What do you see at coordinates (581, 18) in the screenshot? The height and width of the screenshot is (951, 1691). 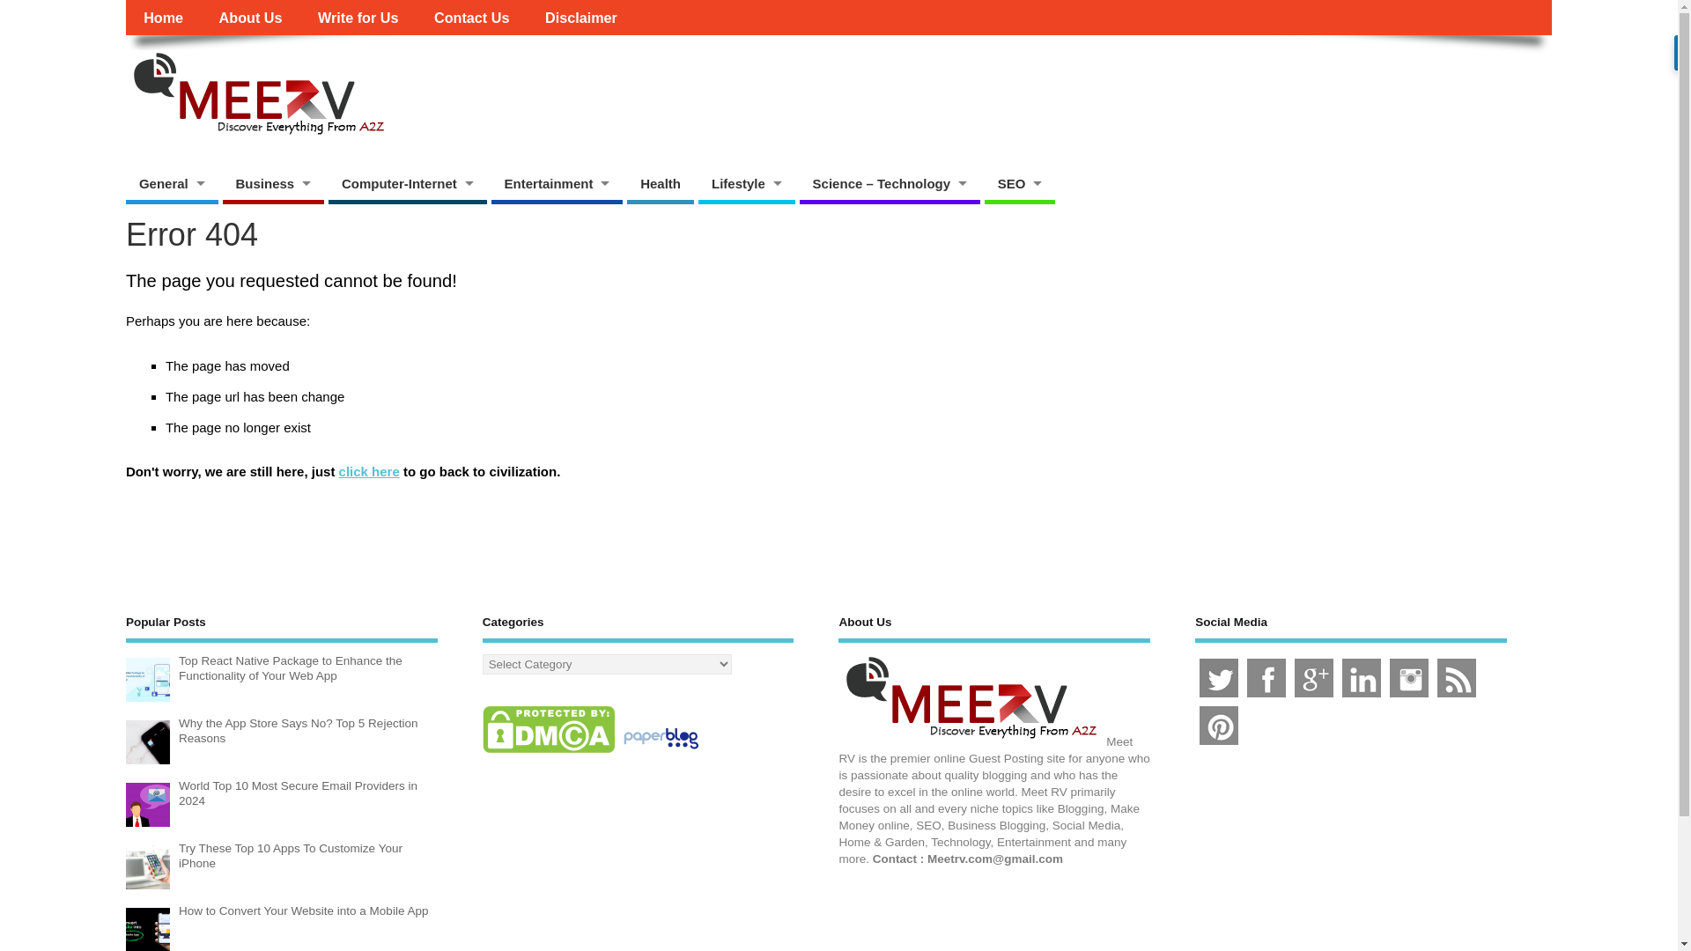 I see `Disclaimer` at bounding box center [581, 18].